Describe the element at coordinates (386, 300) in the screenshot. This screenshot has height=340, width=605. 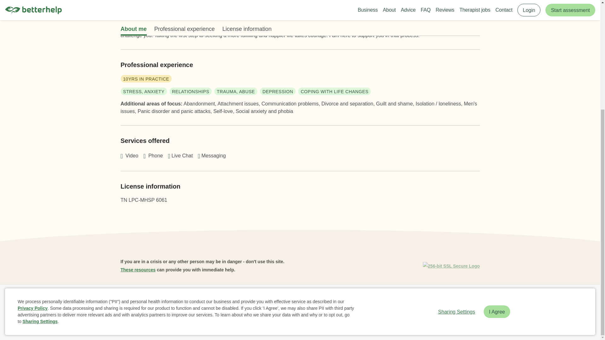
I see `For Therapists` at that location.